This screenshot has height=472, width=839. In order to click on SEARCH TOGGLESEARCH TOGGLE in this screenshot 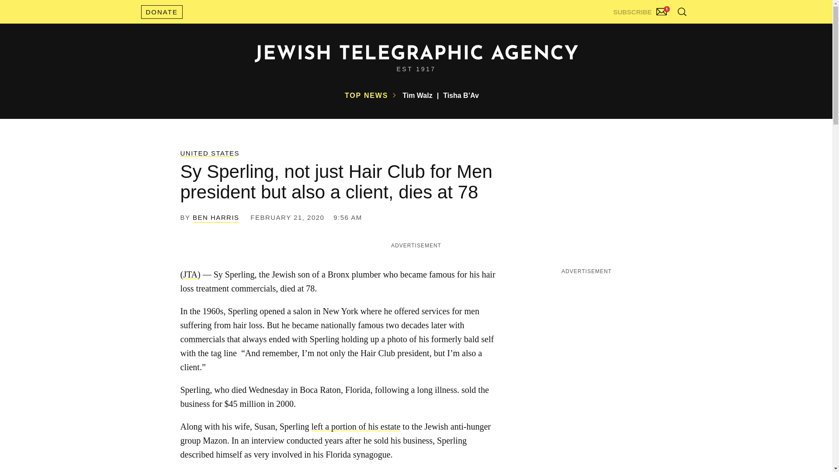, I will do `click(682, 11)`.